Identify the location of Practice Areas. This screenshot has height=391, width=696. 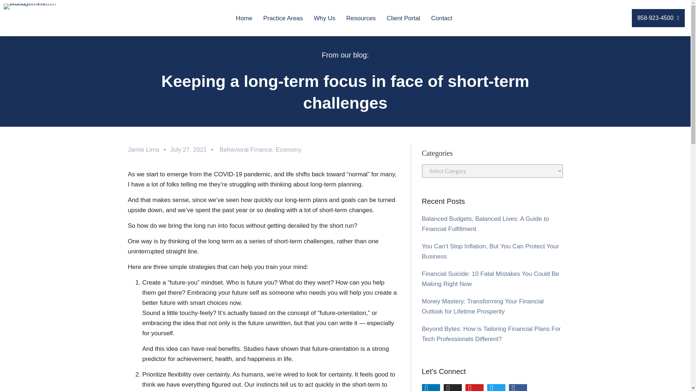
(283, 17).